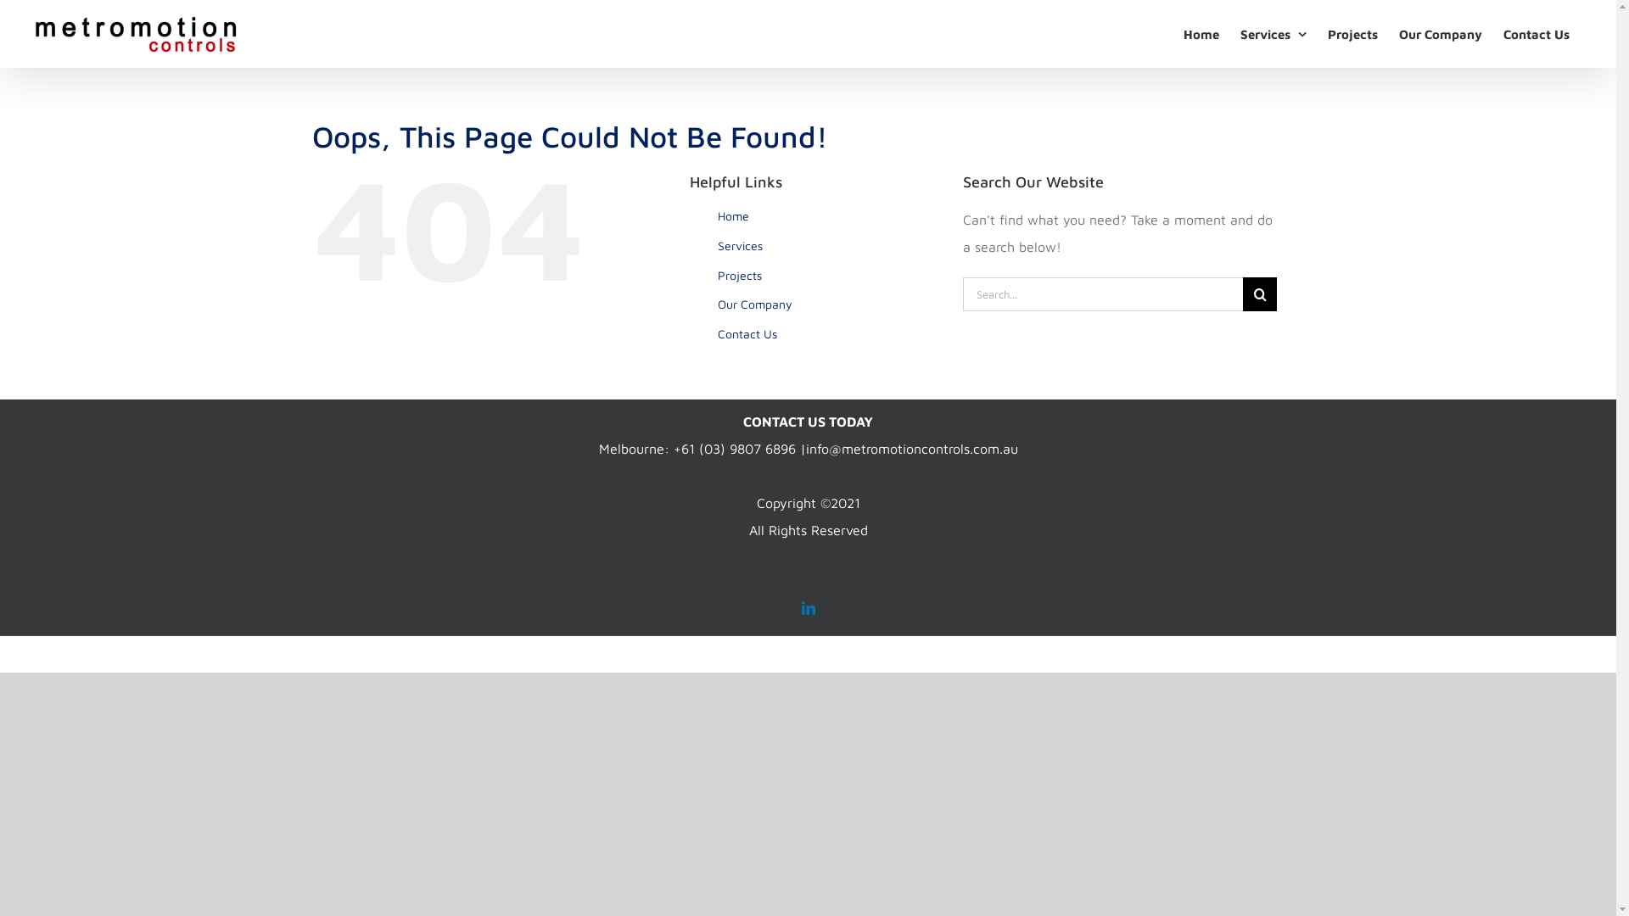  I want to click on Contact Us, so click(747, 333).